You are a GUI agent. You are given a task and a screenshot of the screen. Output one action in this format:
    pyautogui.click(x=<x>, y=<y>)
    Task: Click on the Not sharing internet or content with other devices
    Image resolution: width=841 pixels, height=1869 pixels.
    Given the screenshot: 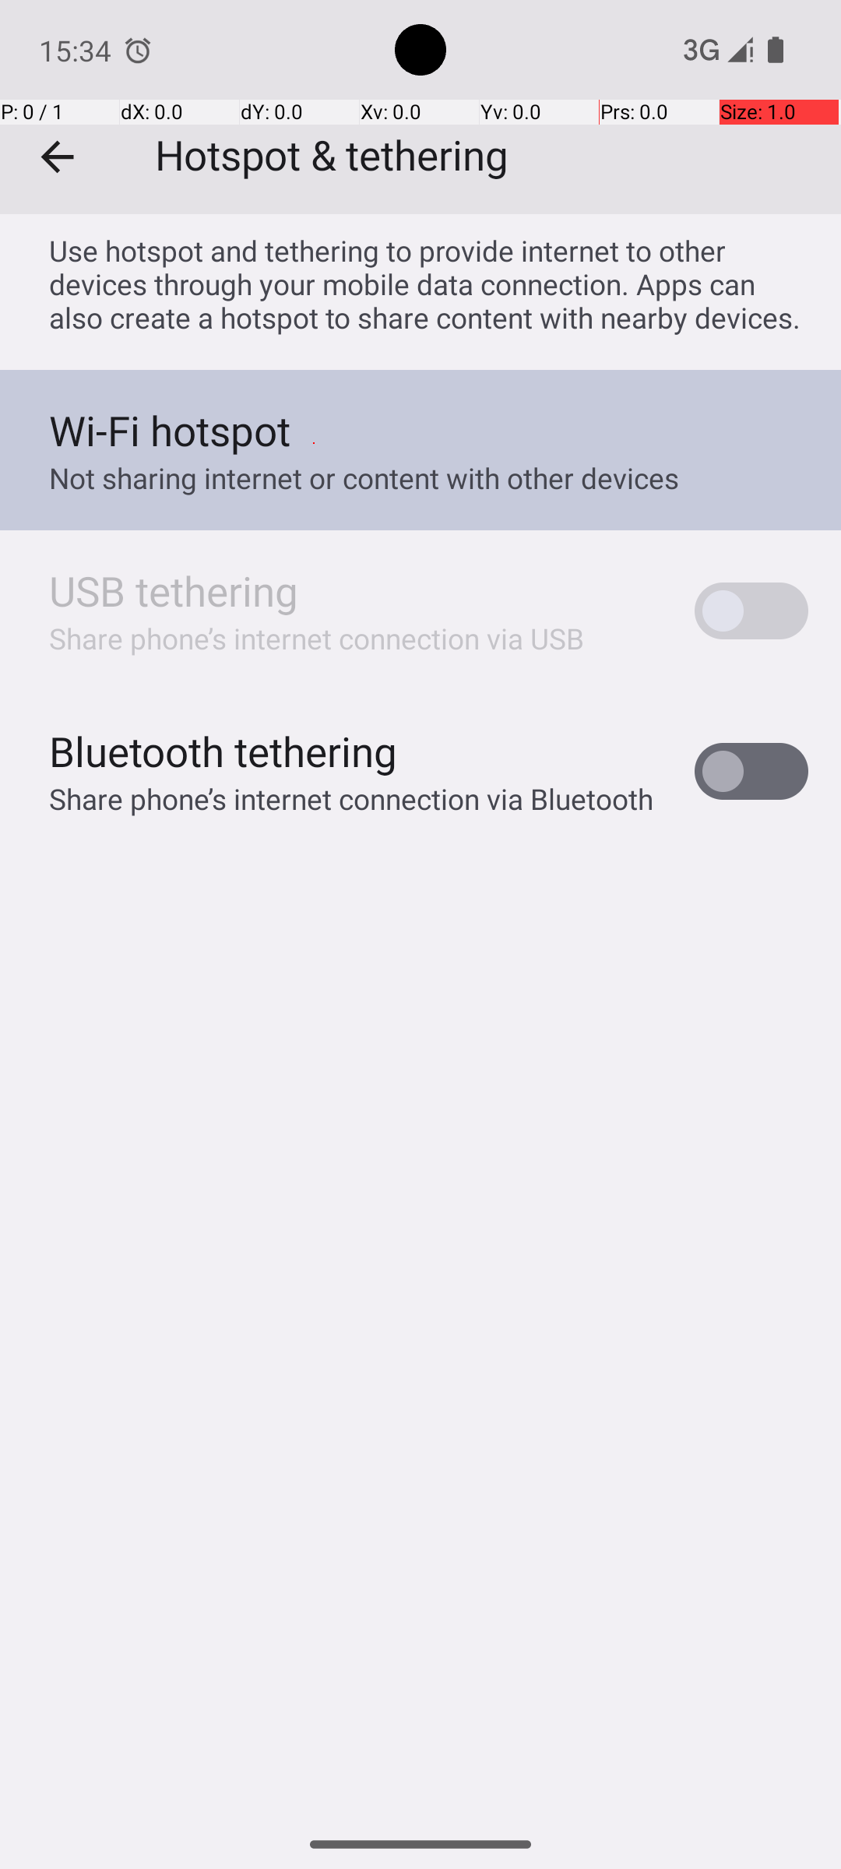 What is the action you would take?
    pyautogui.click(x=364, y=478)
    